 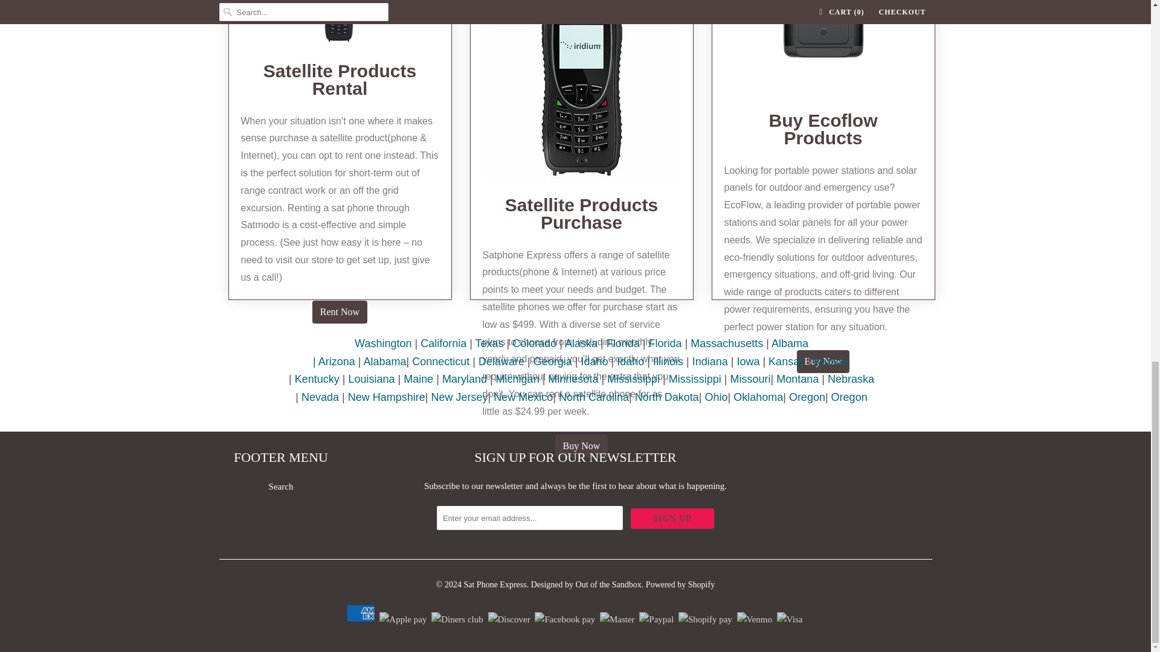 I want to click on Albama, so click(x=561, y=353).